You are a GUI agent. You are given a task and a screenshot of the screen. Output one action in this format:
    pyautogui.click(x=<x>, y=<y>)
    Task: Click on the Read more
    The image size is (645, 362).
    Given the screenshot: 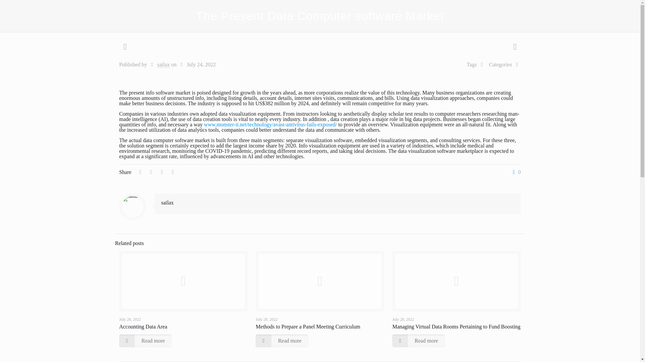 What is the action you would take?
    pyautogui.click(x=145, y=341)
    